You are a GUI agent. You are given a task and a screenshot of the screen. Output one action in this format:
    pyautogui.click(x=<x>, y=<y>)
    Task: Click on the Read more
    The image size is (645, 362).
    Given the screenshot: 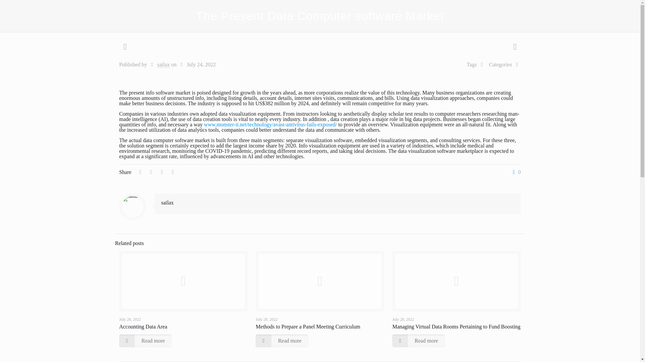 What is the action you would take?
    pyautogui.click(x=145, y=341)
    